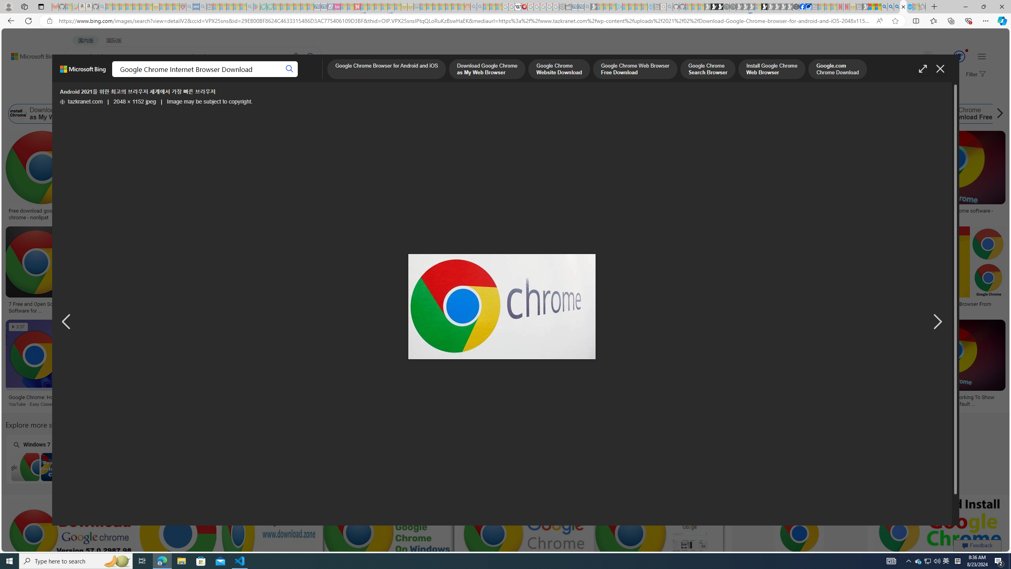 This screenshot has width=1011, height=569. I want to click on Dropdown Menu, so click(314, 77).